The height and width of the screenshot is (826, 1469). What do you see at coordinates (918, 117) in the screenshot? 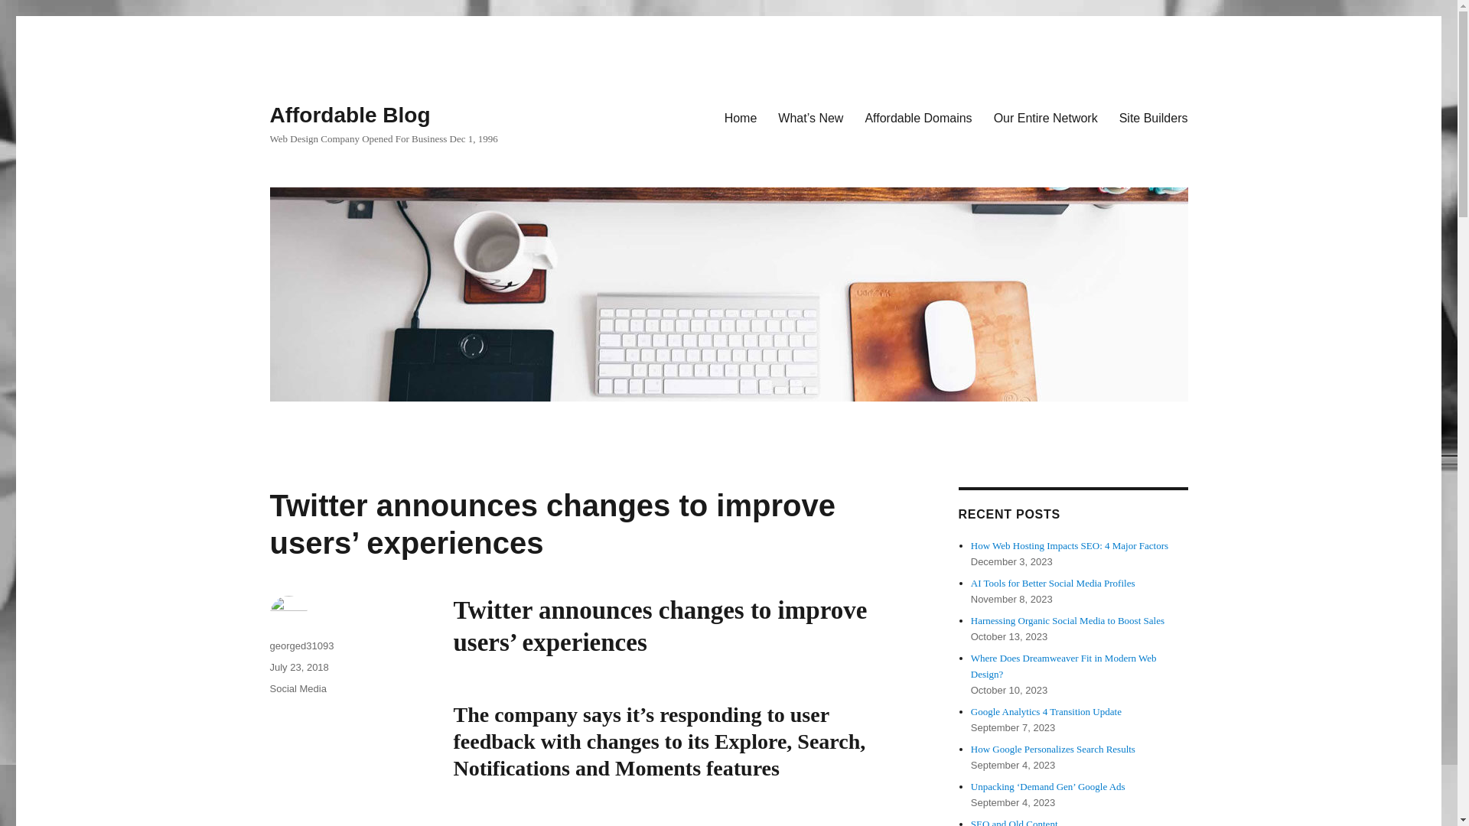
I see `Affordable Domains` at bounding box center [918, 117].